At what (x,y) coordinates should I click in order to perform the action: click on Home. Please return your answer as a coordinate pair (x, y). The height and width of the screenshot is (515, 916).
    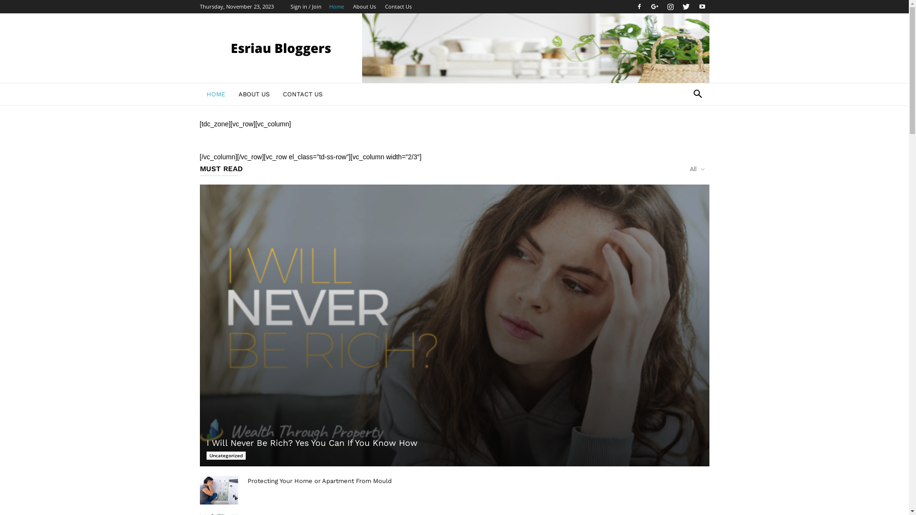
    Looking at the image, I should click on (337, 7).